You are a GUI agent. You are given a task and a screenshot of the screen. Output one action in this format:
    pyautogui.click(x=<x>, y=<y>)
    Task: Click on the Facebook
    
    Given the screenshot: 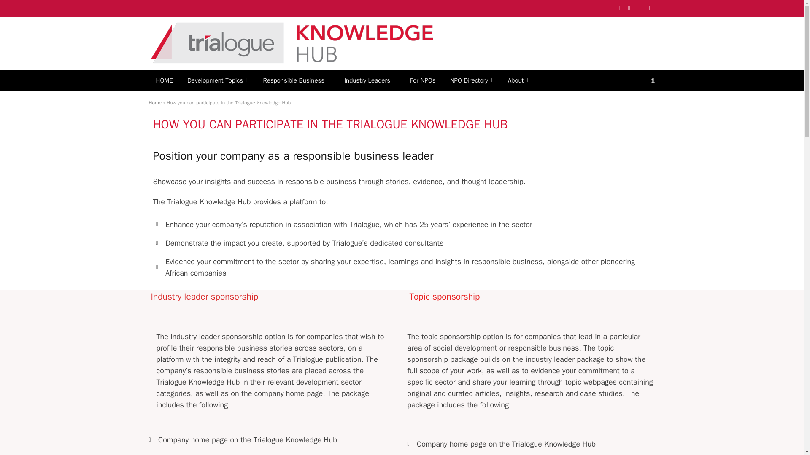 What is the action you would take?
    pyautogui.click(x=618, y=8)
    